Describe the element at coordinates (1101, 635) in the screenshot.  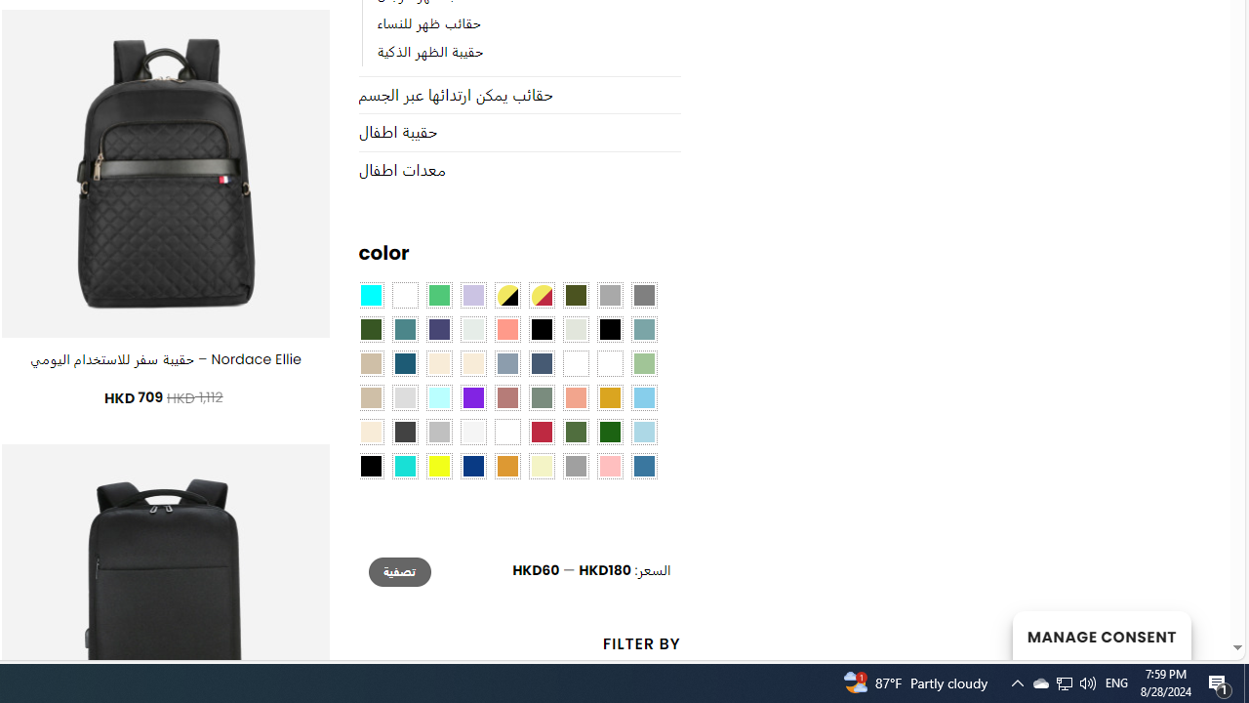
I see `MANAGE CONSENT` at that location.